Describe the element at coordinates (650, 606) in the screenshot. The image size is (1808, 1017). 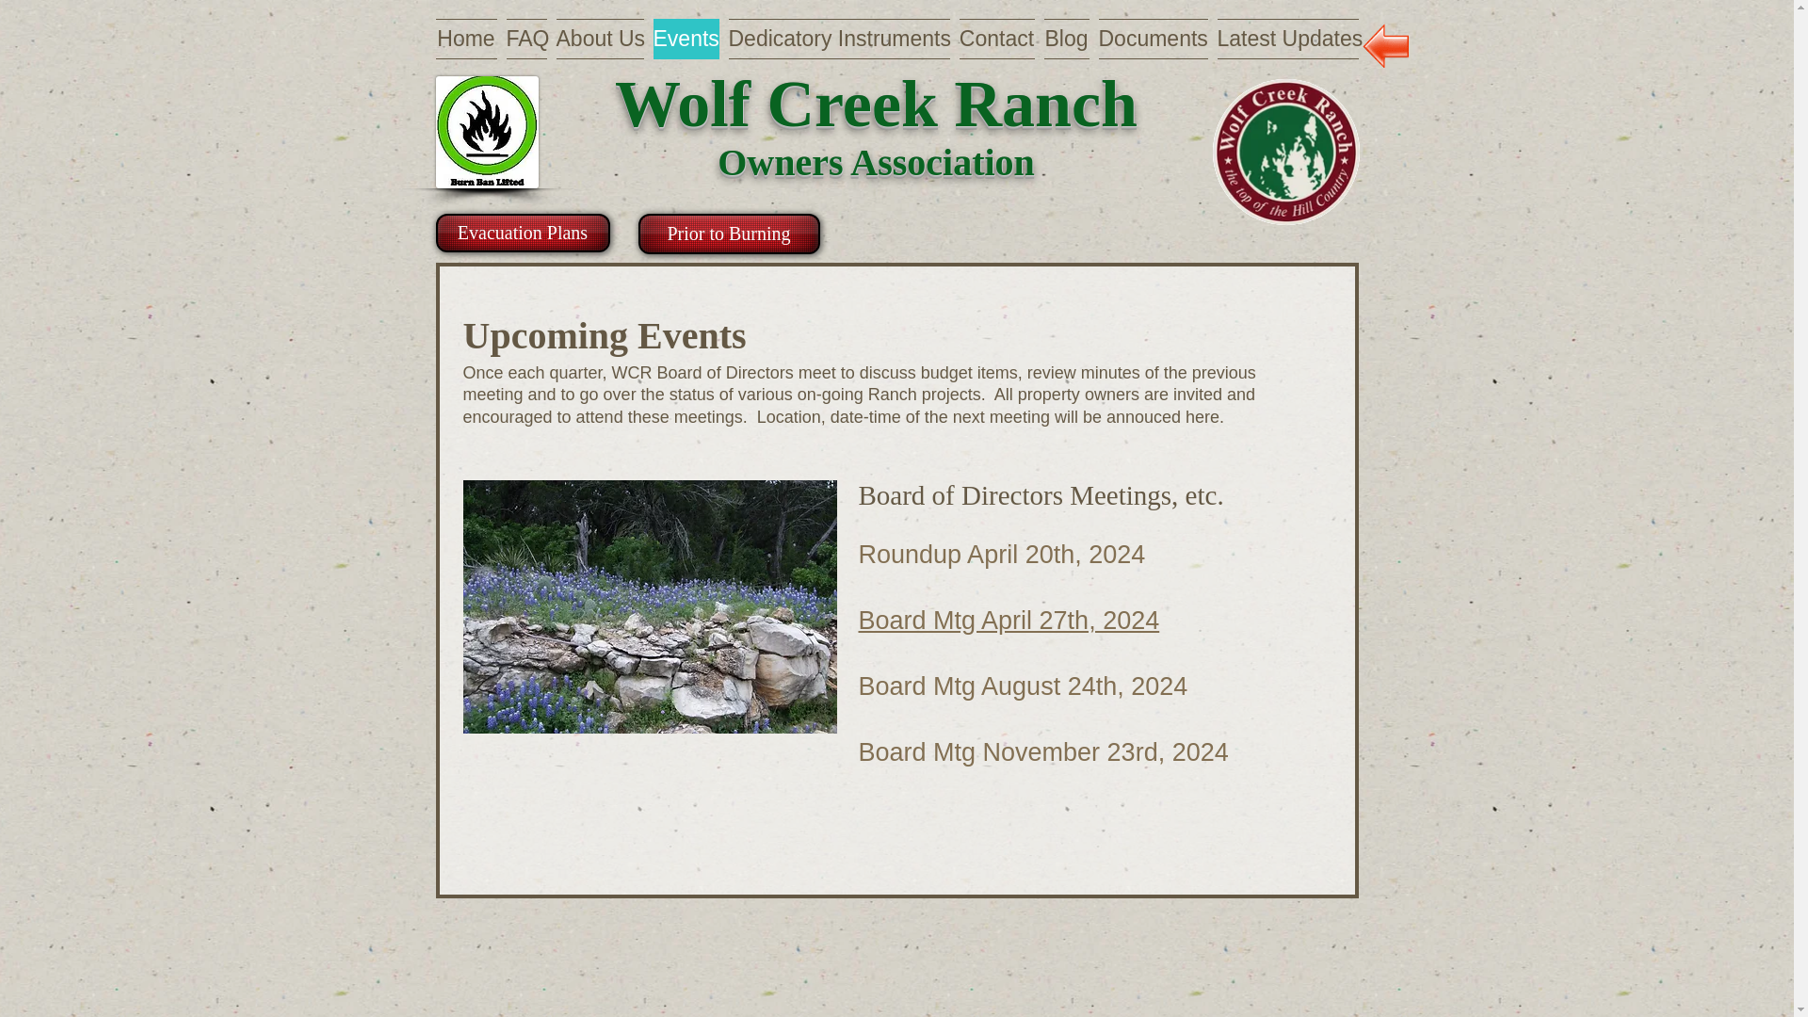
I see `DSCF3465.JPG` at that location.